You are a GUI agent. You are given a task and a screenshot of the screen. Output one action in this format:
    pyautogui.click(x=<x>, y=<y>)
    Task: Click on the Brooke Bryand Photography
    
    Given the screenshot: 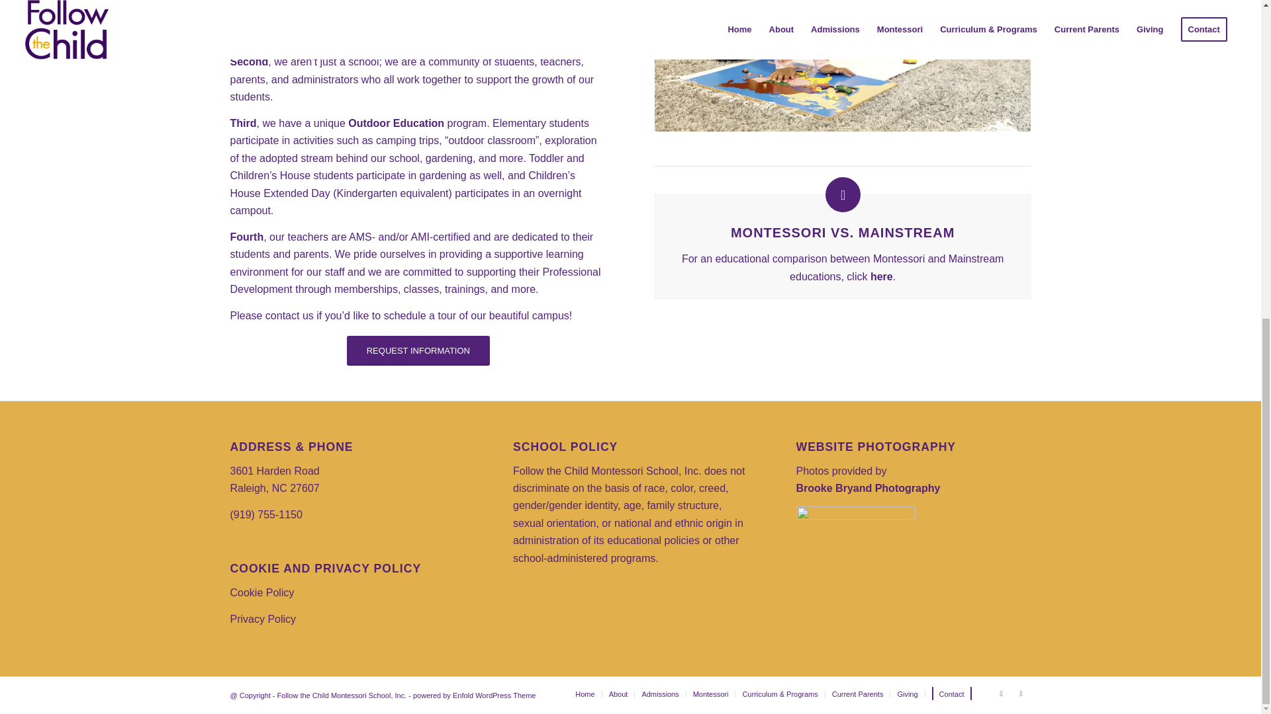 What is the action you would take?
    pyautogui.click(x=869, y=488)
    